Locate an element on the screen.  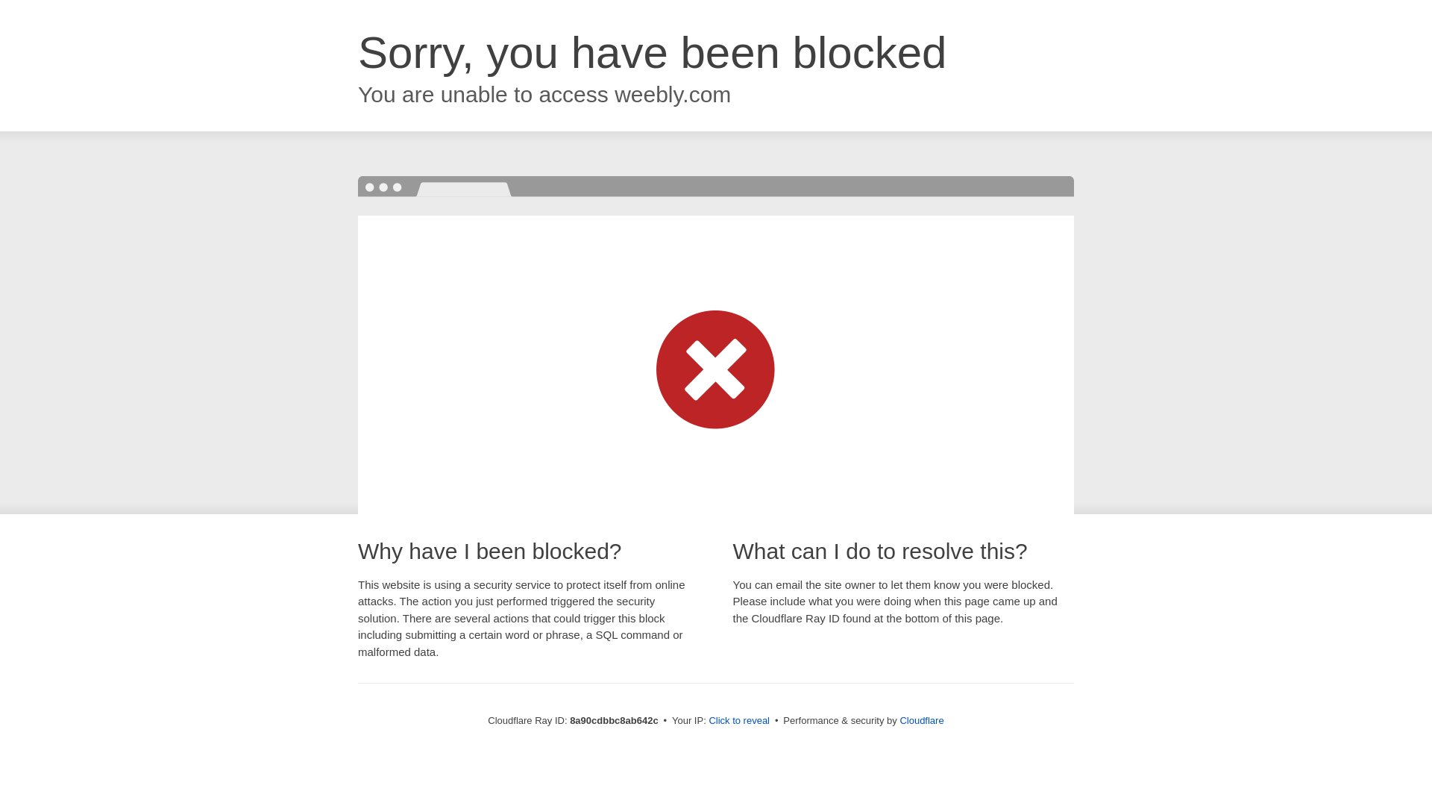
Cloudflare is located at coordinates (921, 720).